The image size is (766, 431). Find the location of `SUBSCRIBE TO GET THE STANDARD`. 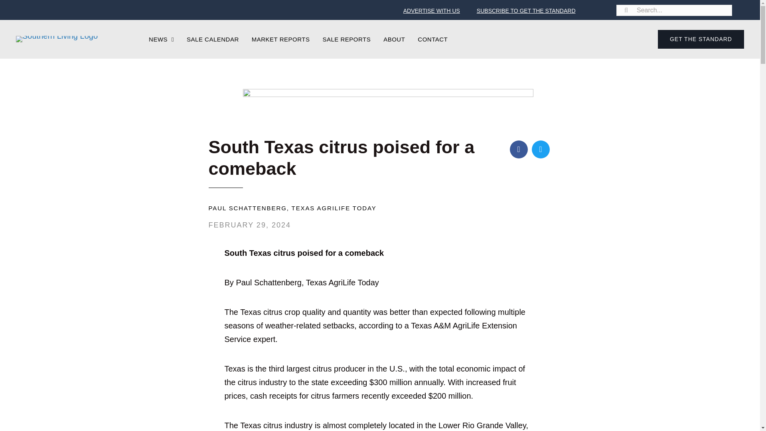

SUBSCRIBE TO GET THE STANDARD is located at coordinates (526, 11).